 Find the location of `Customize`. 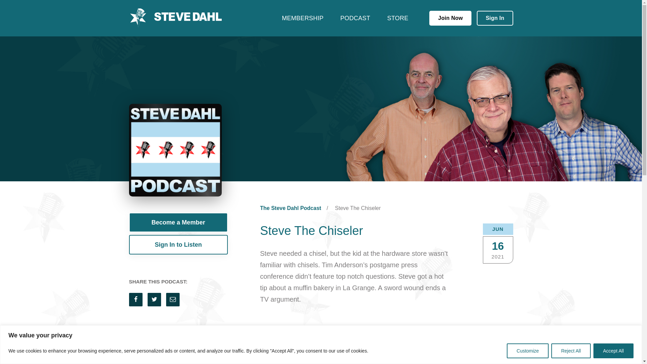

Customize is located at coordinates (528, 351).